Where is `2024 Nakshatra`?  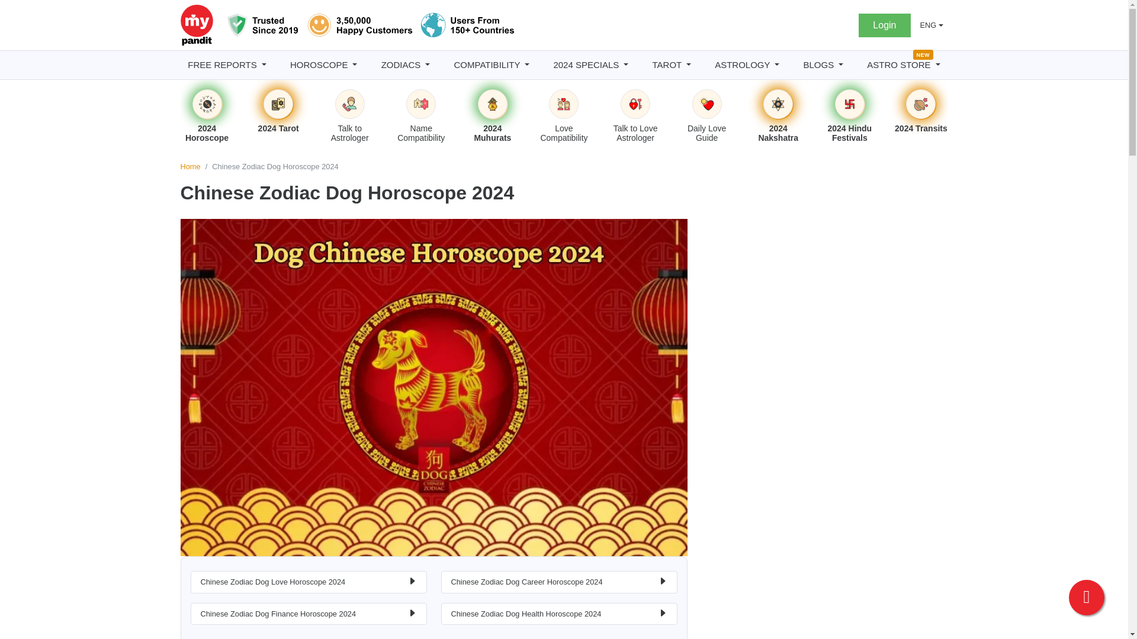 2024 Nakshatra is located at coordinates (778, 104).